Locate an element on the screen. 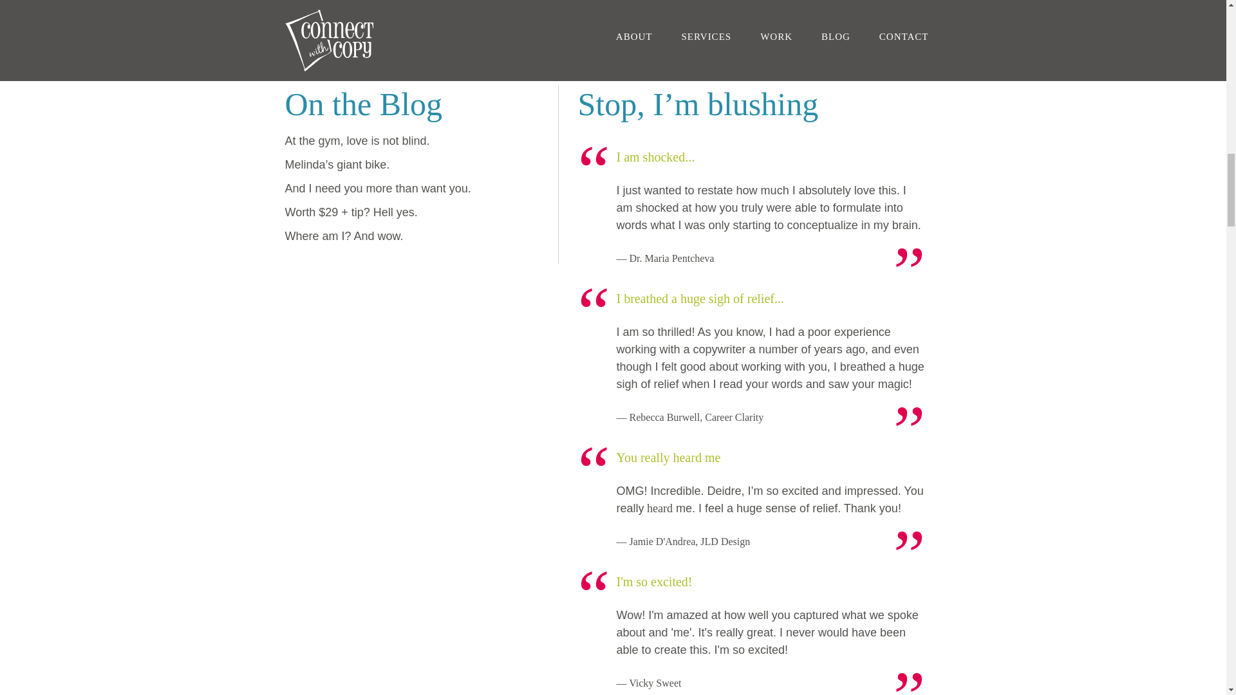  And I need you more than want you. is located at coordinates (377, 188).